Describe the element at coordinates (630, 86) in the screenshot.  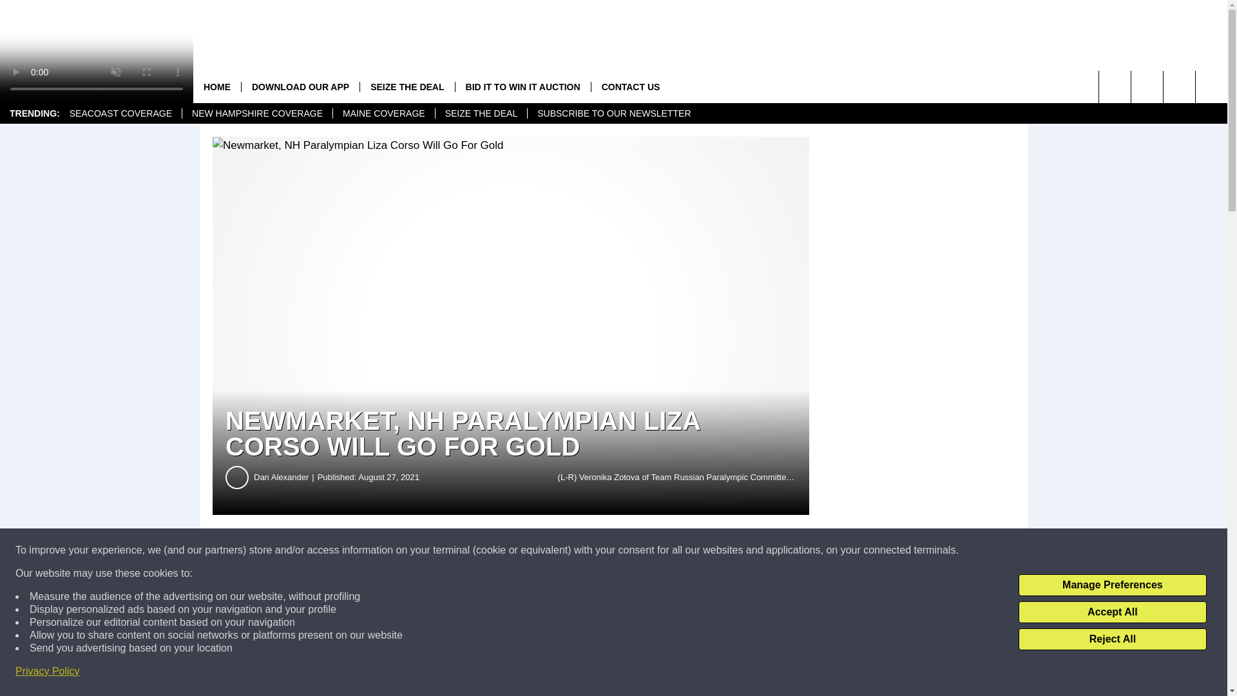
I see `CONTACT US` at that location.